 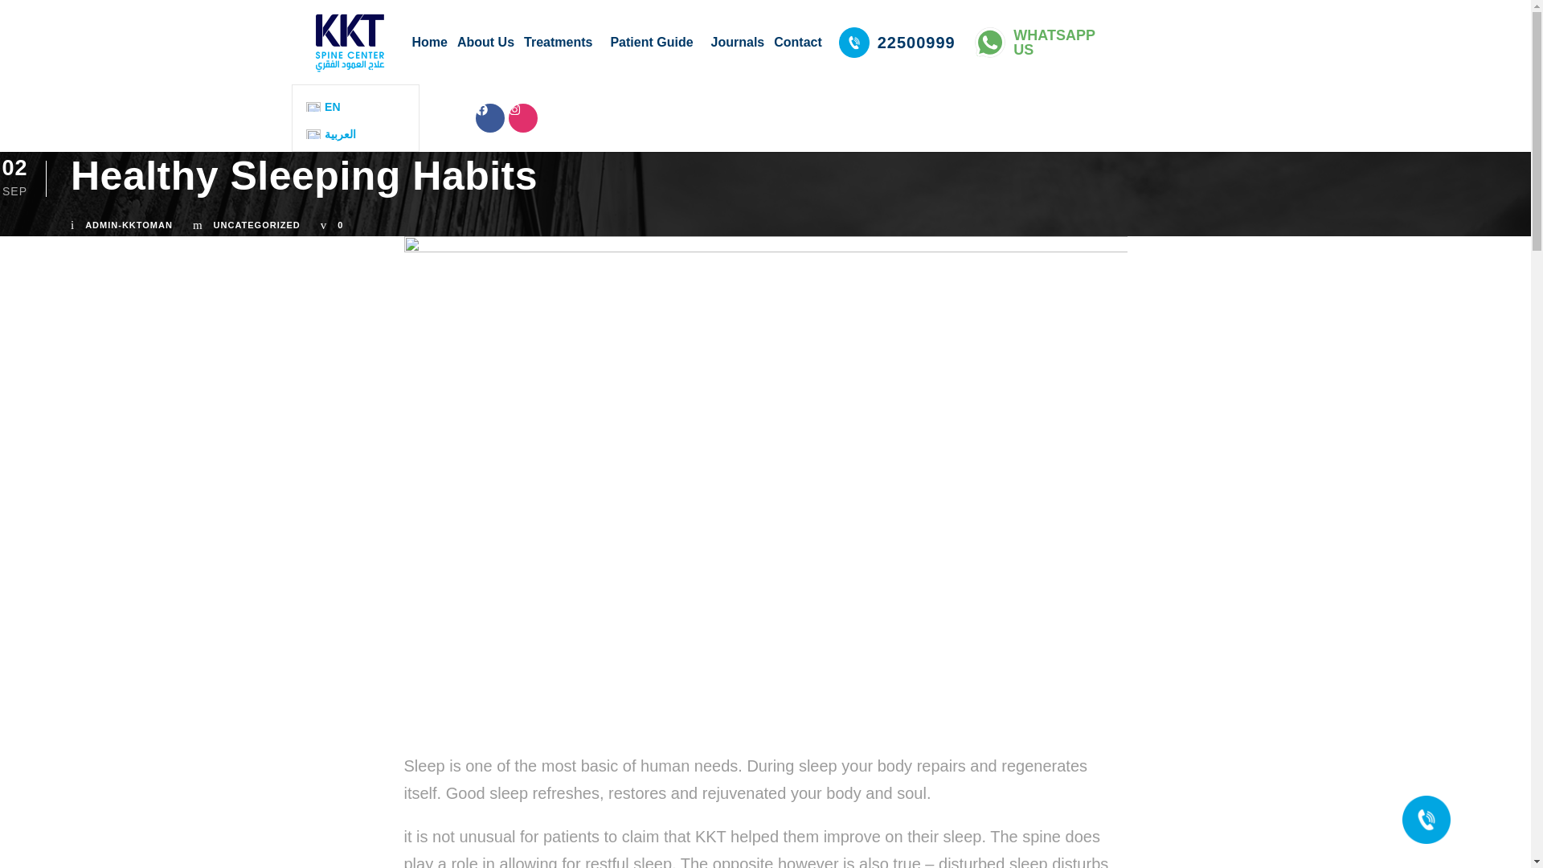 What do you see at coordinates (1040, 42) in the screenshot?
I see `WHATSAPP US` at bounding box center [1040, 42].